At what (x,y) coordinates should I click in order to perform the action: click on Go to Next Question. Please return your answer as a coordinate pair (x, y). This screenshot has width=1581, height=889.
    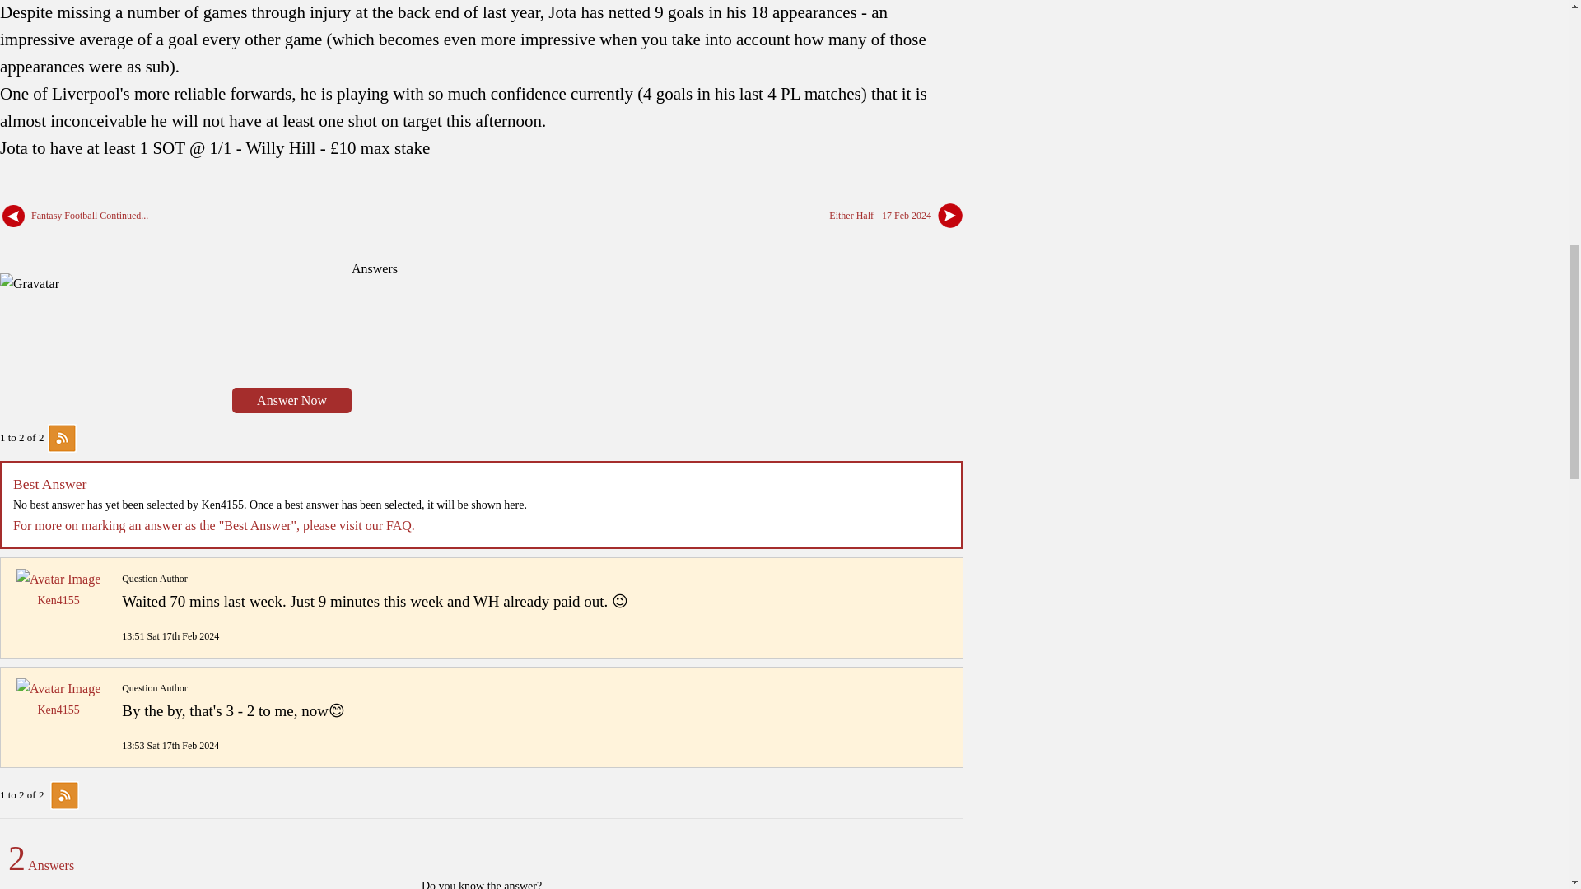
    Looking at the image, I should click on (882, 214).